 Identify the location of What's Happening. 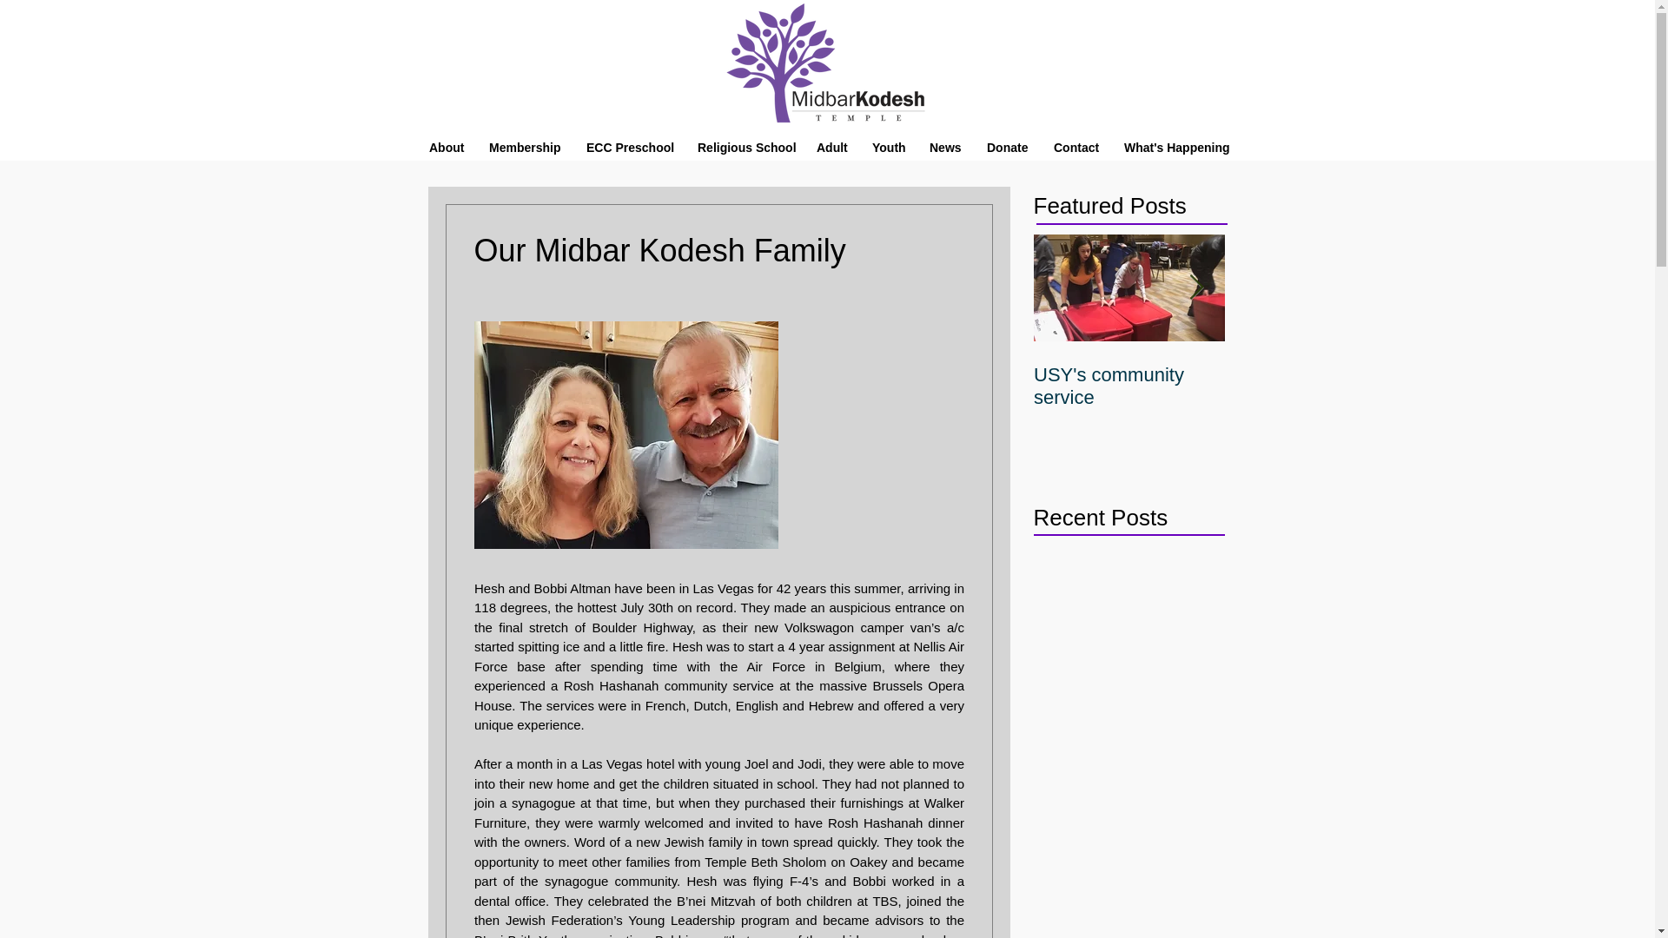
(1175, 148).